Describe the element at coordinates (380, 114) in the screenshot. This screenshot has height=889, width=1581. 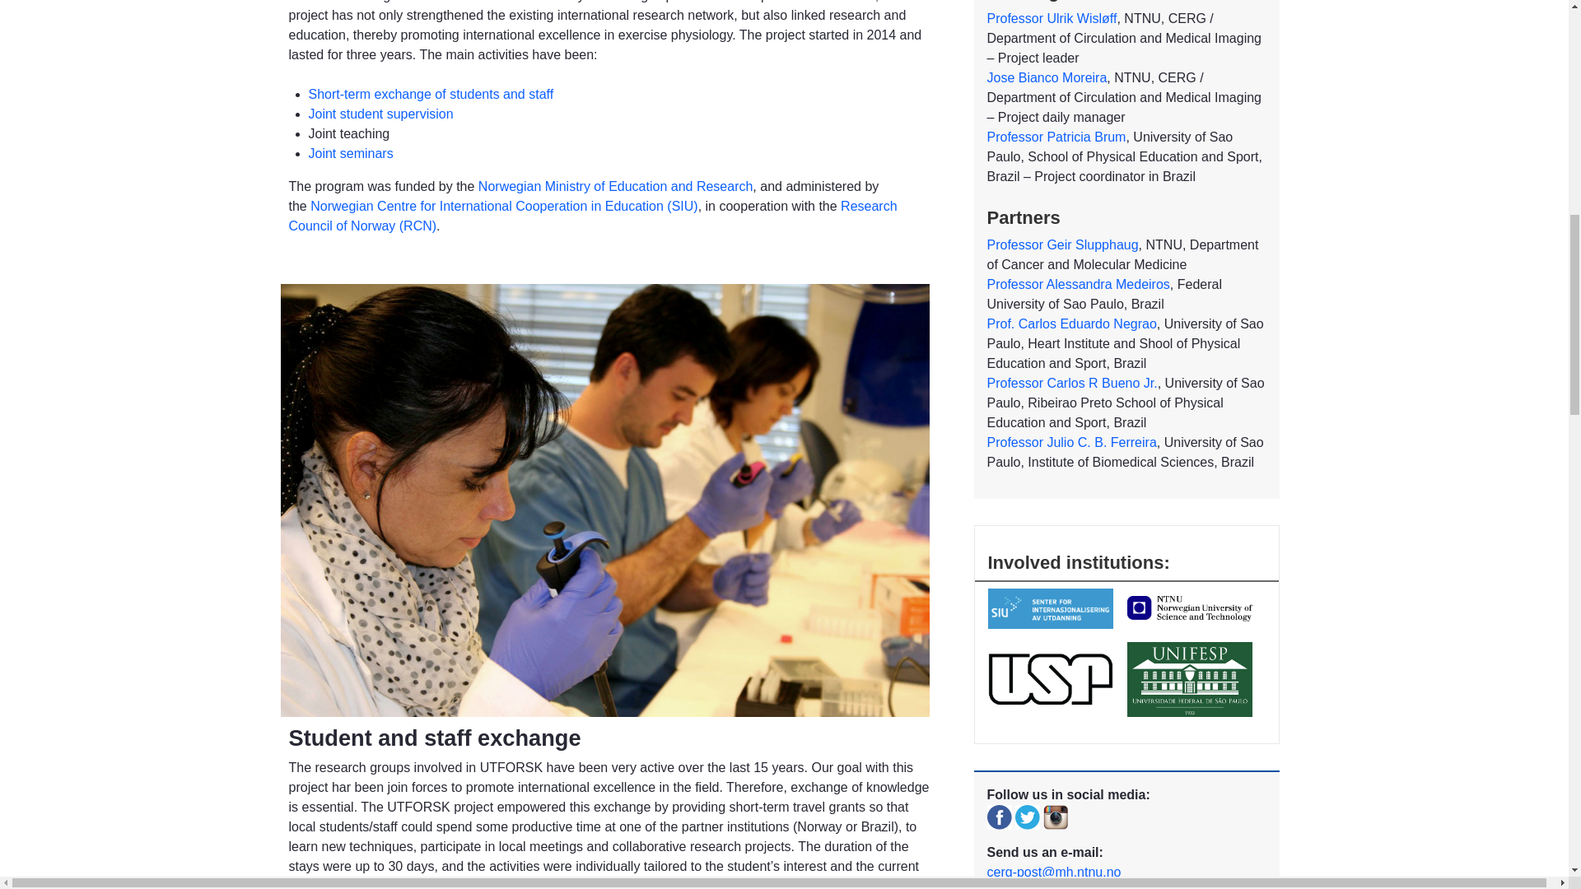
I see `Joint student supervision` at that location.